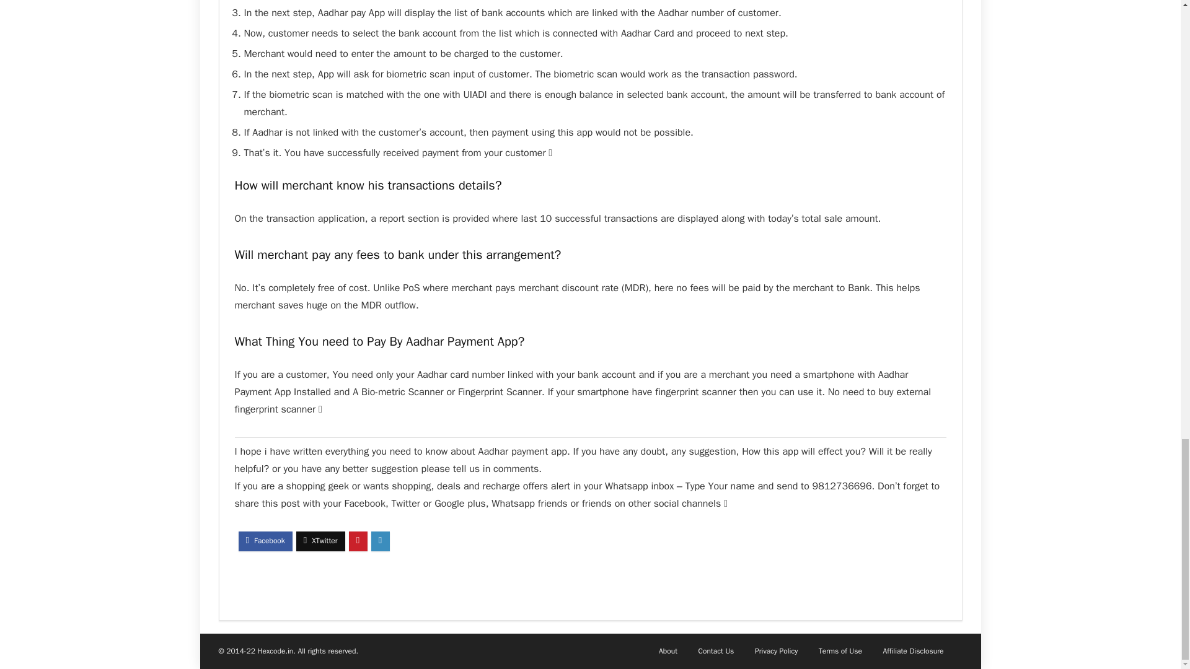 The image size is (1190, 669). I want to click on About, so click(668, 651).